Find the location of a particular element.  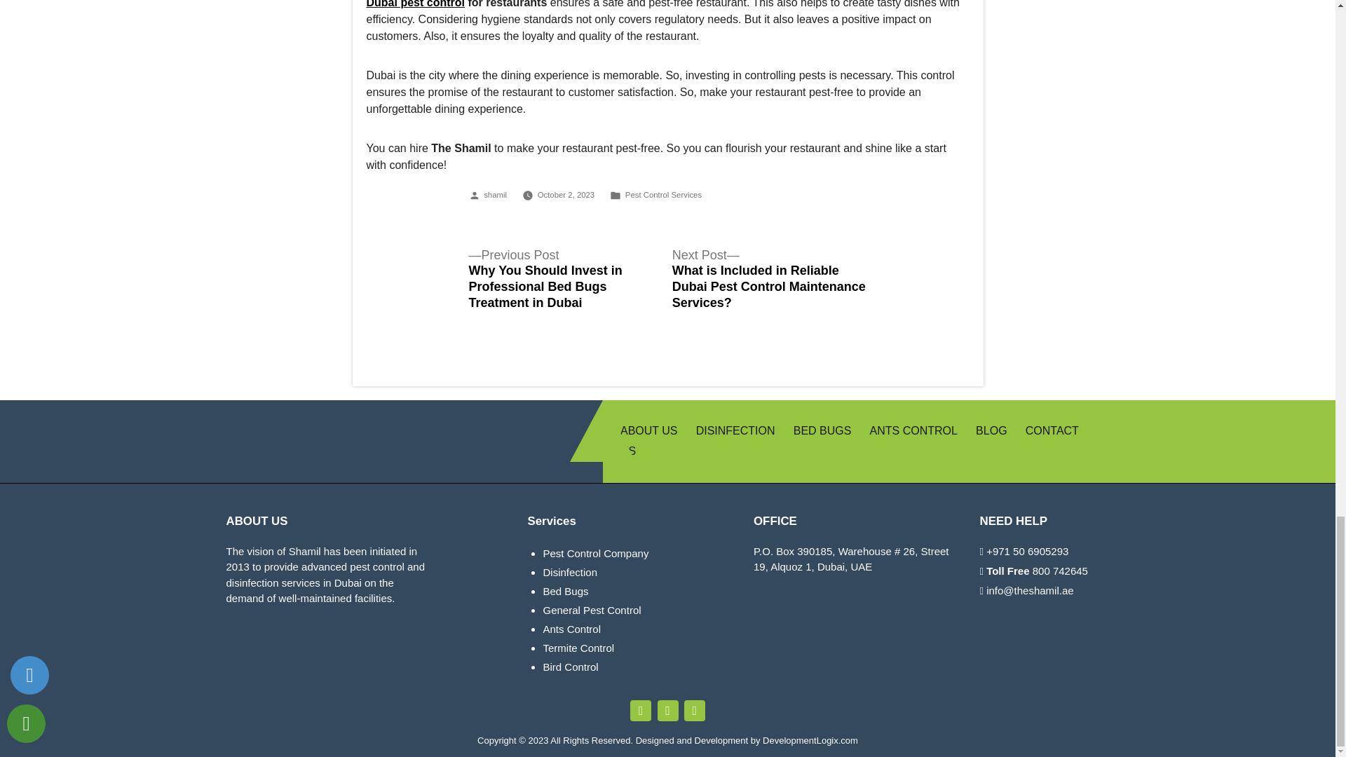

shamil is located at coordinates (495, 195).